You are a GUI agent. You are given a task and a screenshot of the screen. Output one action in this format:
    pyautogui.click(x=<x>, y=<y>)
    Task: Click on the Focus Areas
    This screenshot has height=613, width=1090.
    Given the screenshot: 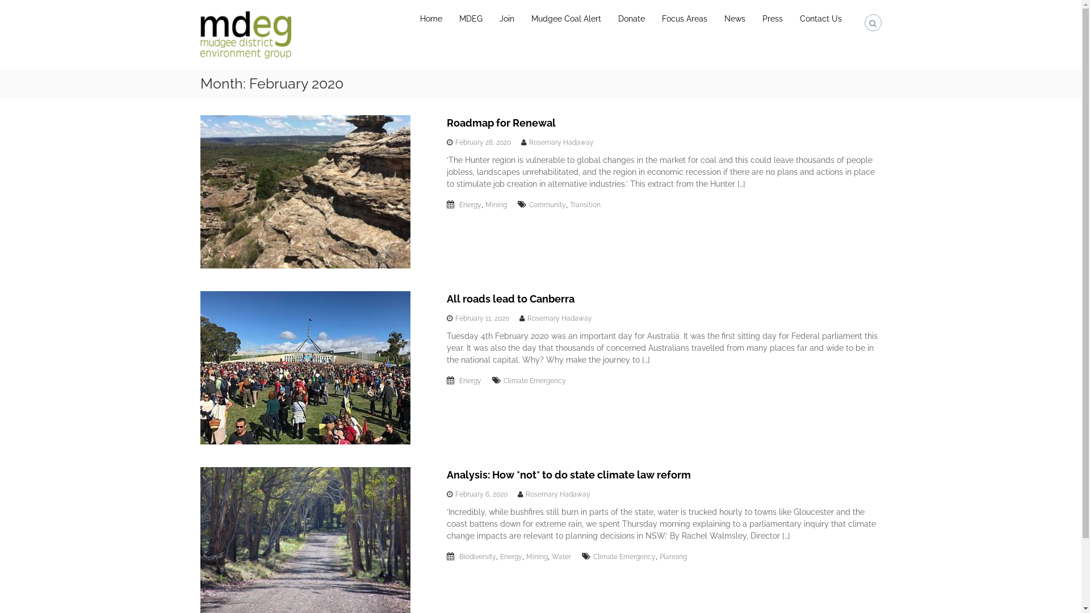 What is the action you would take?
    pyautogui.click(x=685, y=19)
    